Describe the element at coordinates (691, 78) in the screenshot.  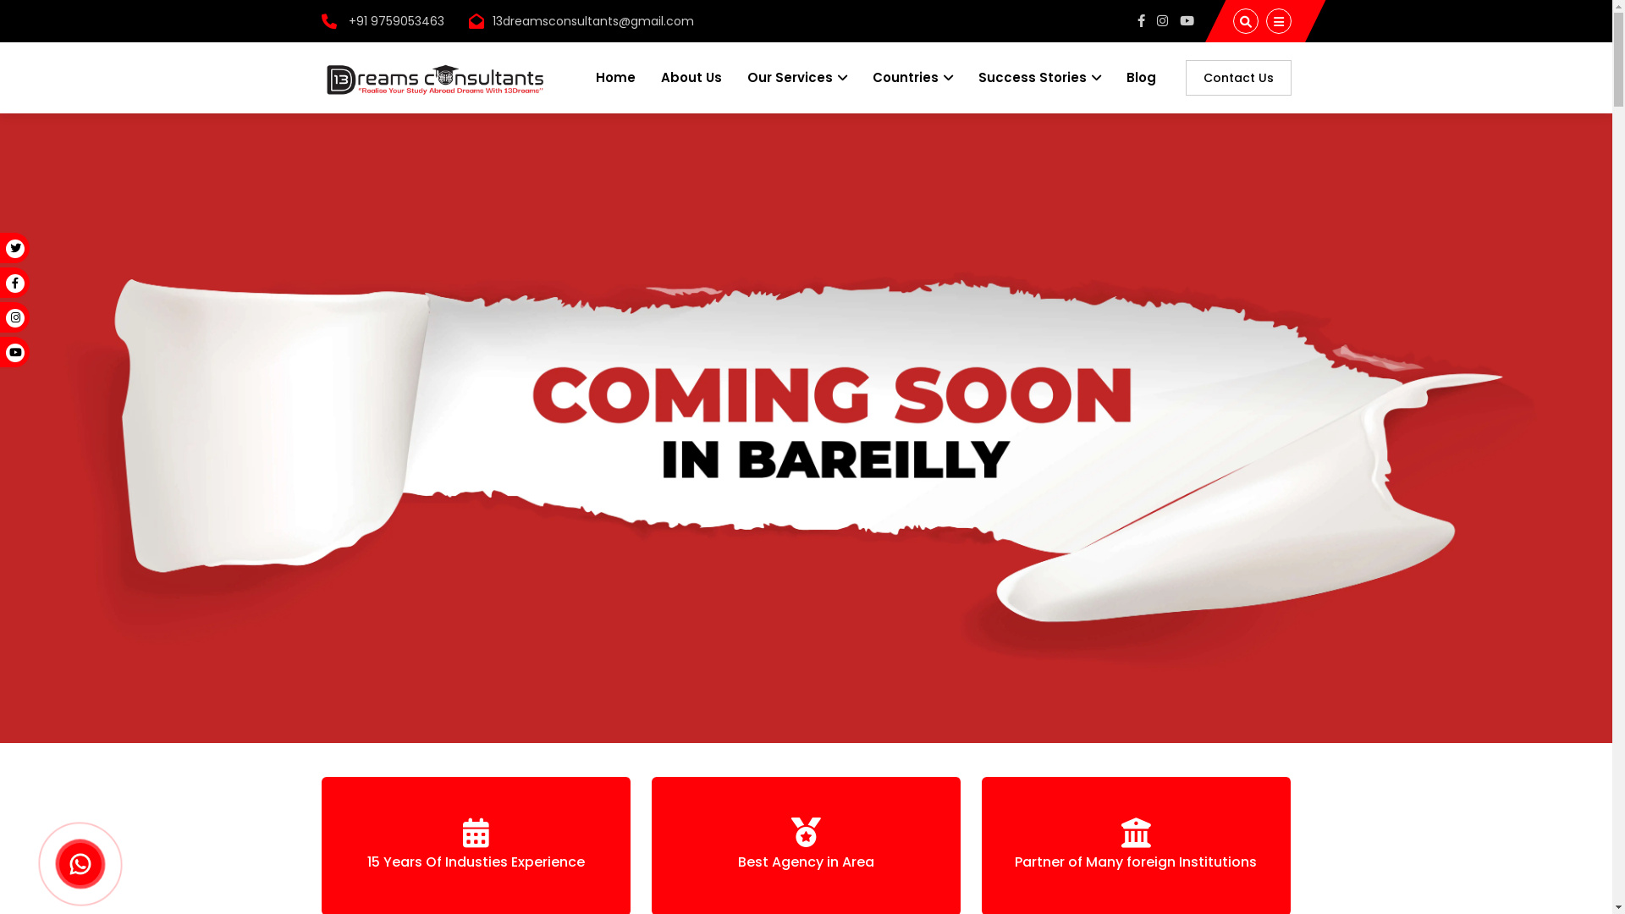
I see `About Us` at that location.